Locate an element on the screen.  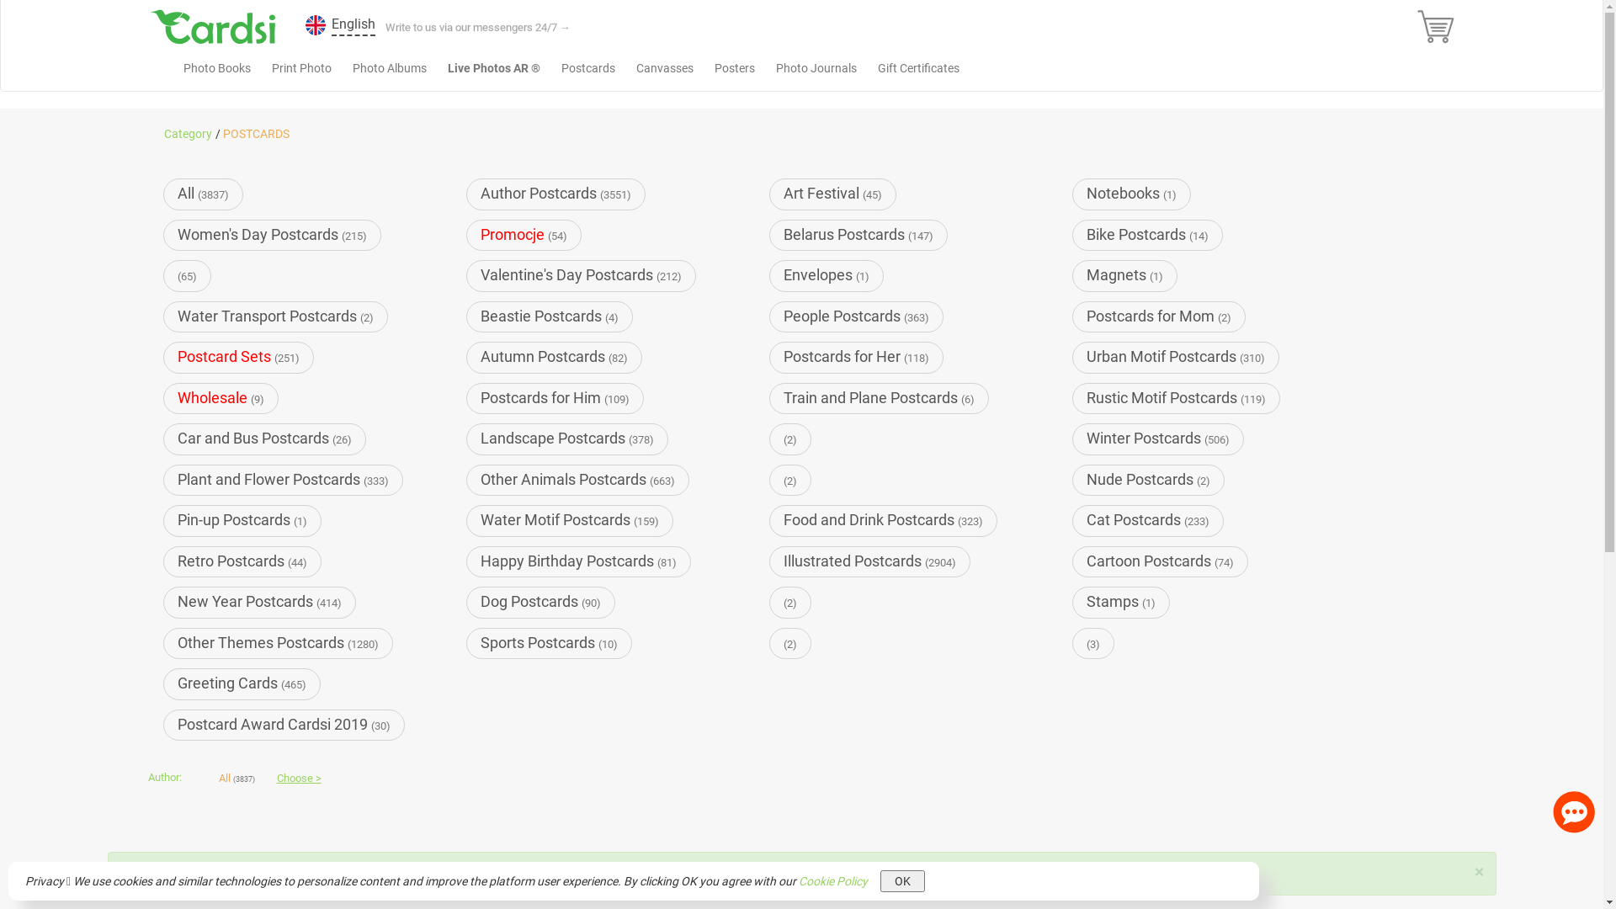
Illustrated Postcards (2904) is located at coordinates (870, 562).